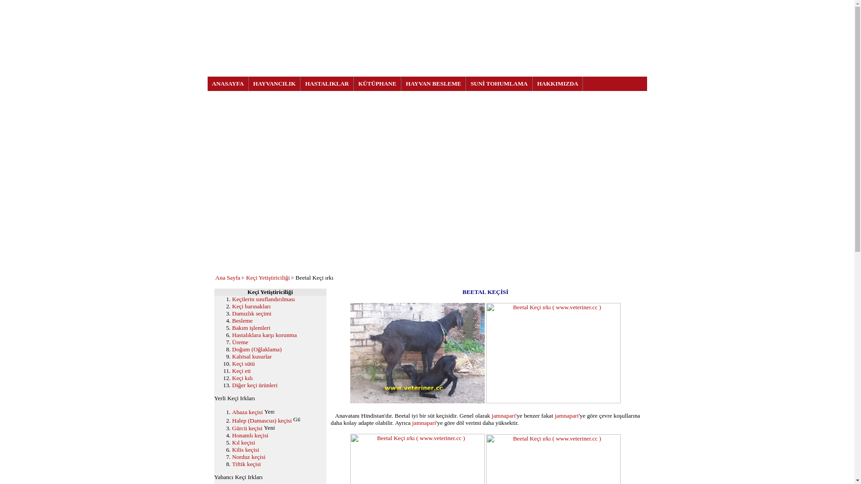  What do you see at coordinates (228, 84) in the screenshot?
I see `ANASAYFA` at bounding box center [228, 84].